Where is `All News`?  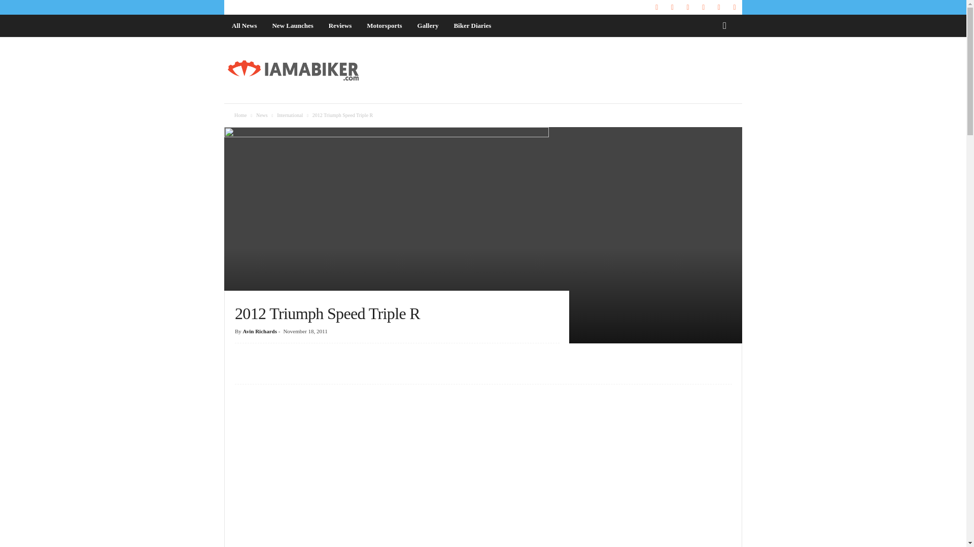
All News is located at coordinates (243, 26).